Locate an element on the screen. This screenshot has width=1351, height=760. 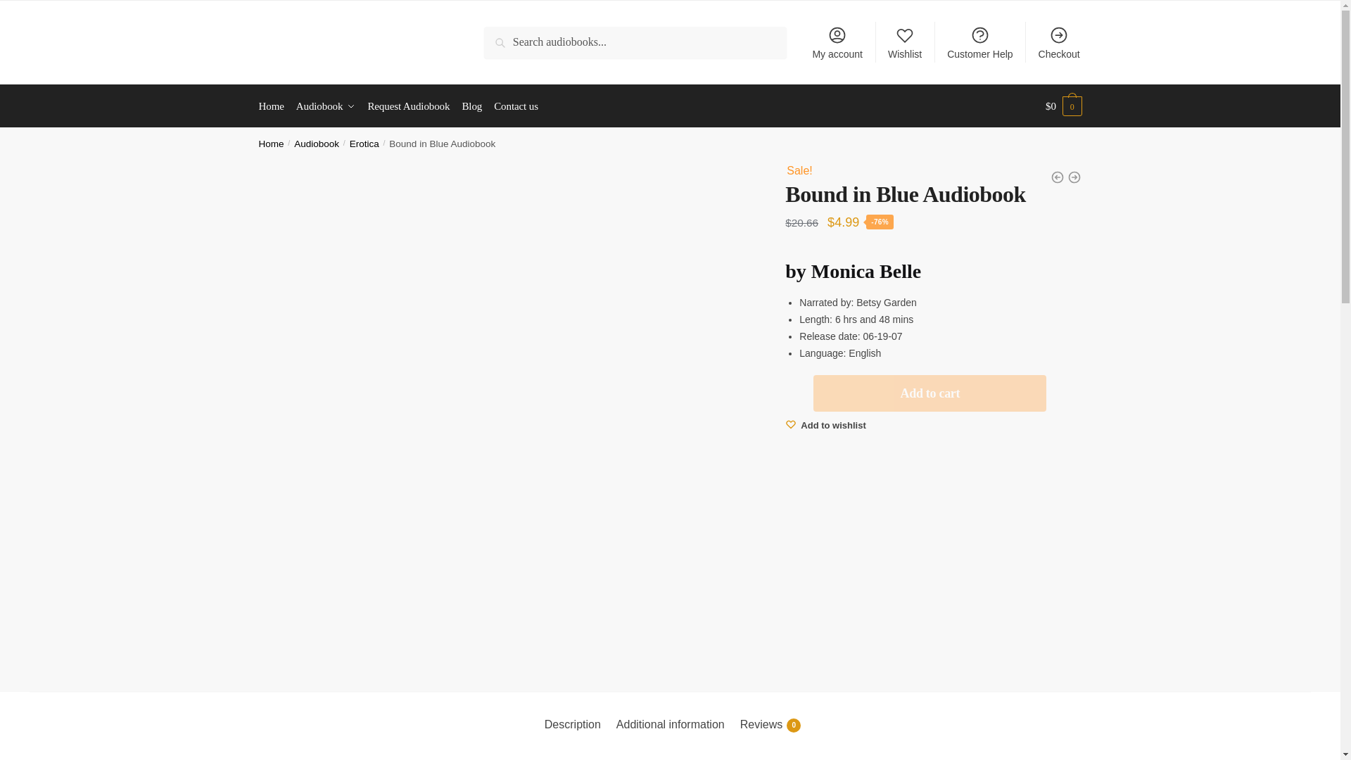
Search is located at coordinates (504, 36).